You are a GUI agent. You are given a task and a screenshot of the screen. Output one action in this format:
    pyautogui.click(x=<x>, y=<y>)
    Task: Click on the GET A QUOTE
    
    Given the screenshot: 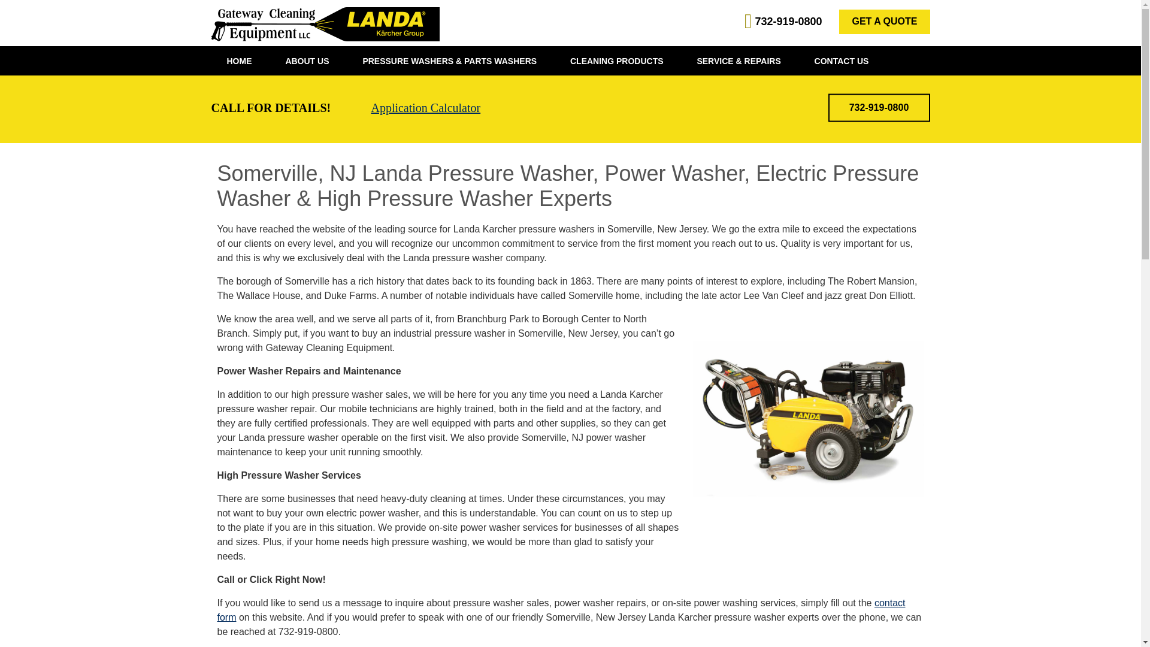 What is the action you would take?
    pyautogui.click(x=884, y=22)
    